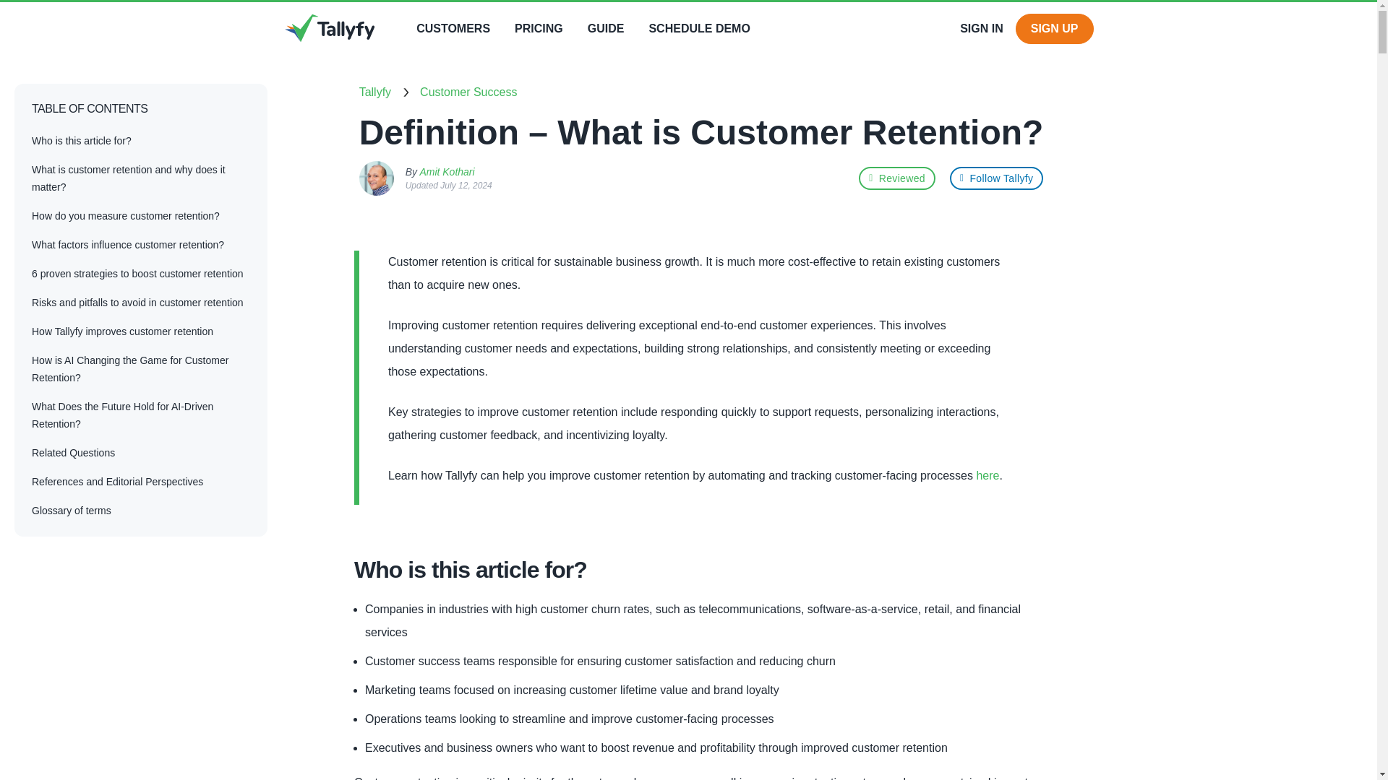 This screenshot has width=1388, height=780. I want to click on Tallyfy, so click(897, 178).